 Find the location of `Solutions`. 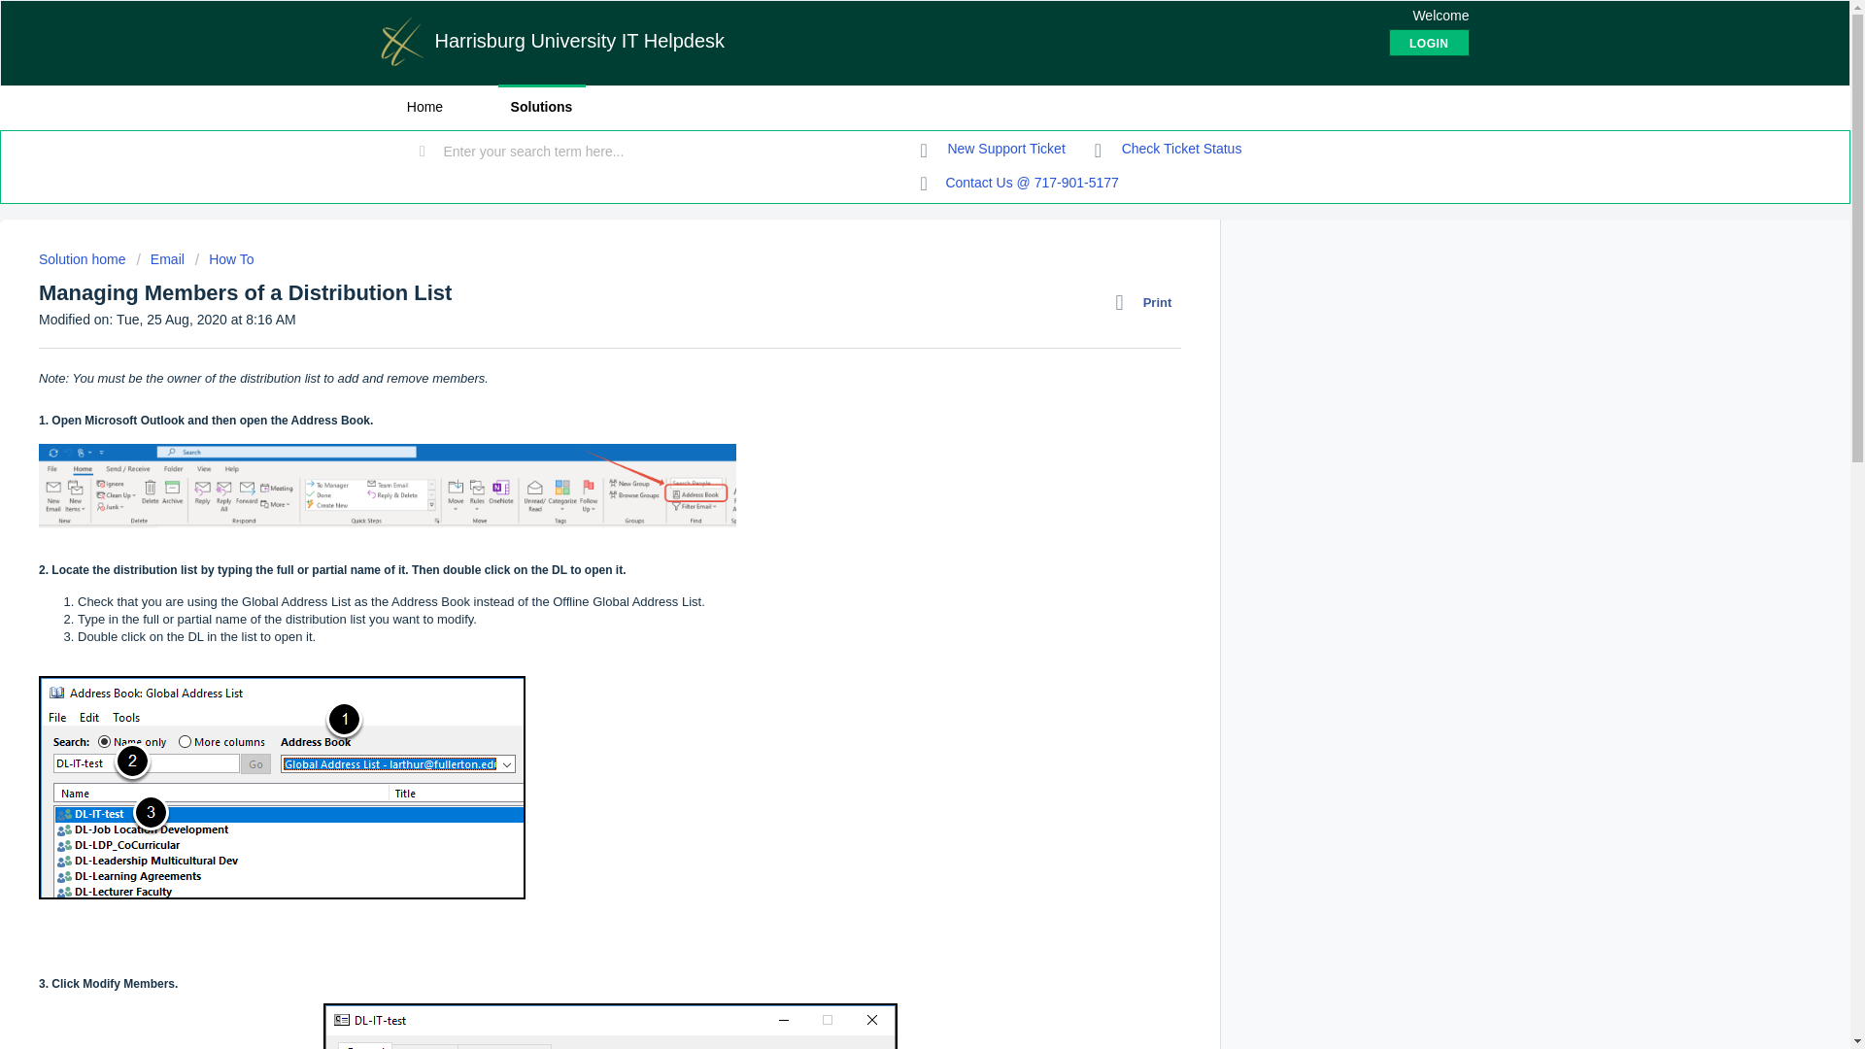

Solutions is located at coordinates (541, 107).